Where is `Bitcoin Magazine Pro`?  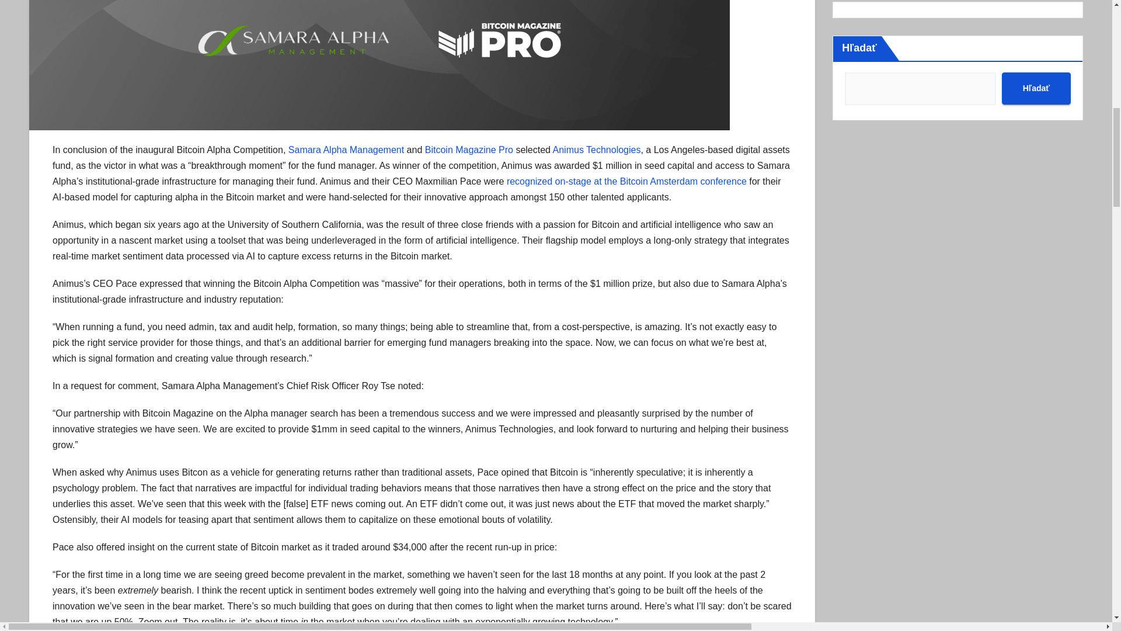 Bitcoin Magazine Pro is located at coordinates (469, 150).